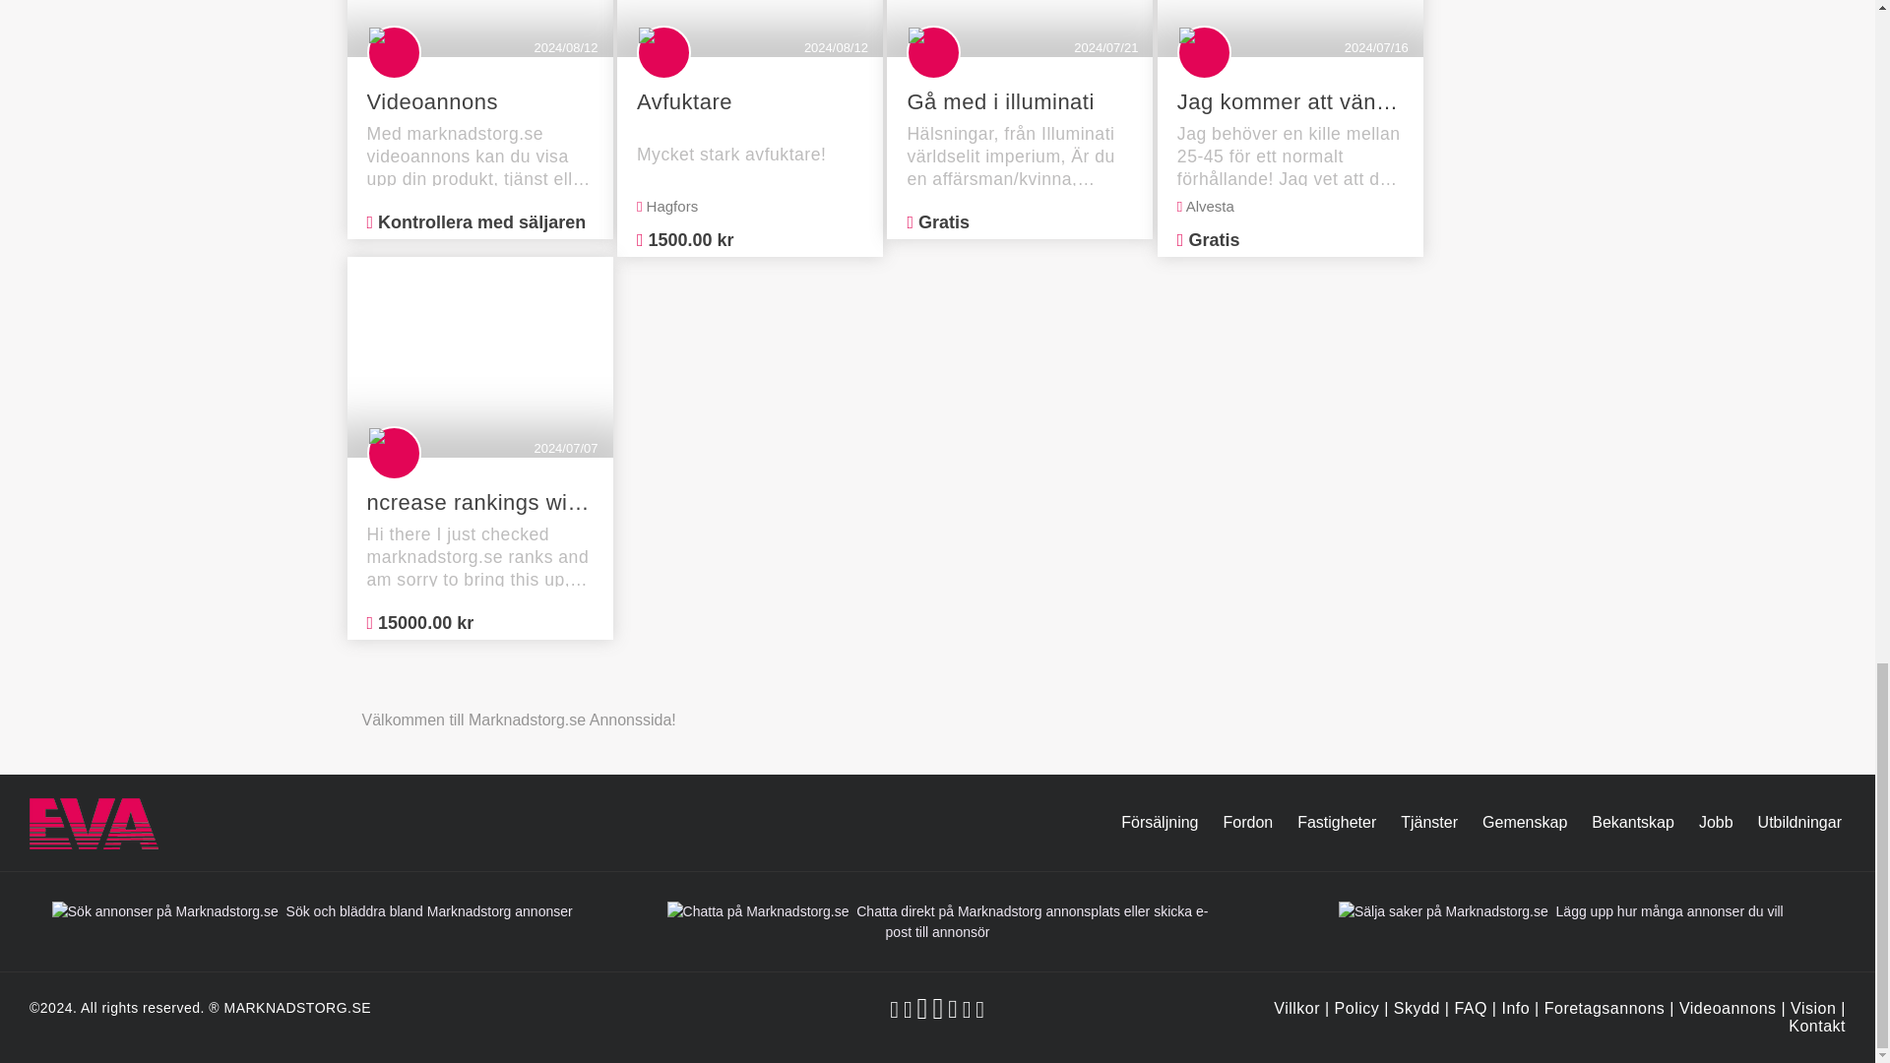 This screenshot has width=1890, height=1063. I want to click on Villkor, so click(1296, 1008).